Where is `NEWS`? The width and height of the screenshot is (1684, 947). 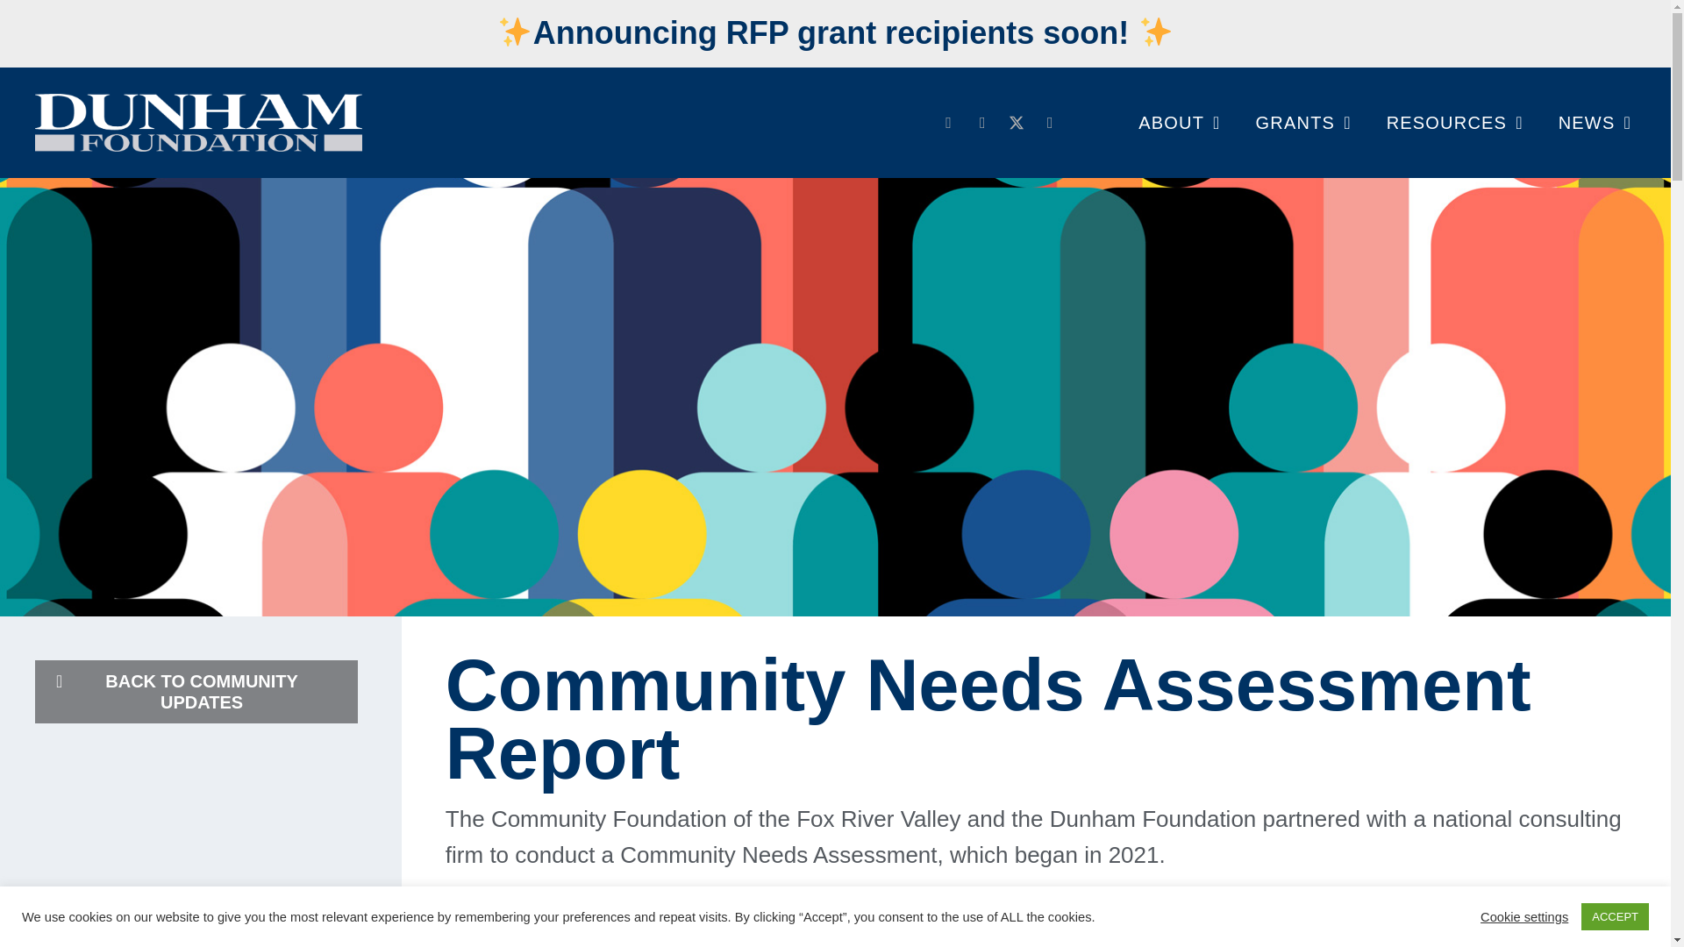 NEWS is located at coordinates (1595, 123).